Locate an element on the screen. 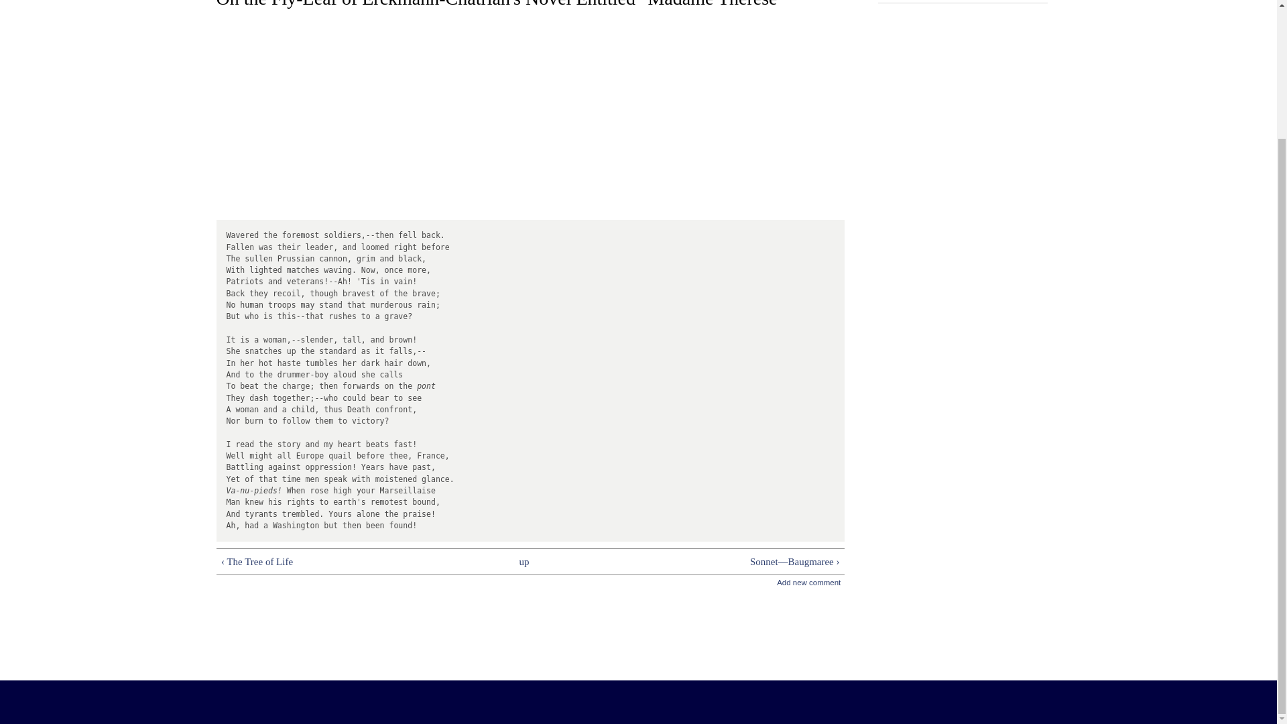 The height and width of the screenshot is (724, 1287). Advertisement is located at coordinates (530, 619).